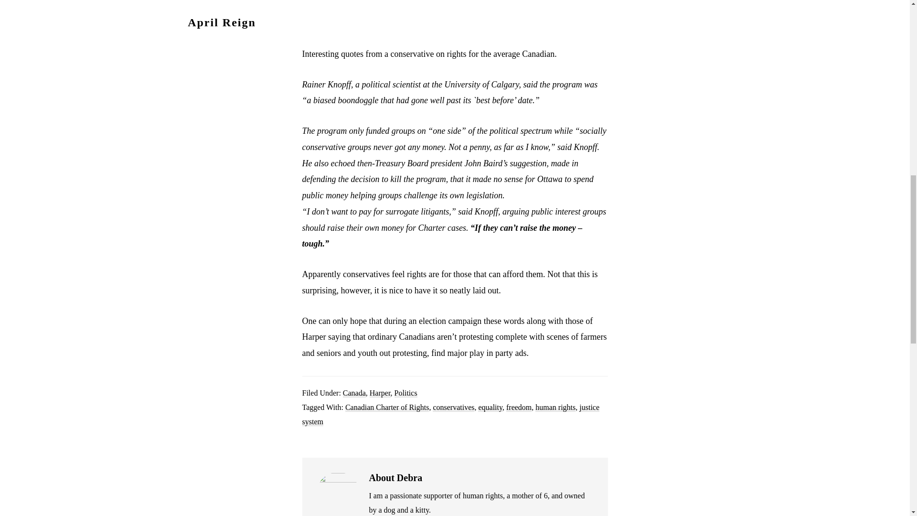 This screenshot has height=516, width=917. What do you see at coordinates (453, 407) in the screenshot?
I see `conservatives` at bounding box center [453, 407].